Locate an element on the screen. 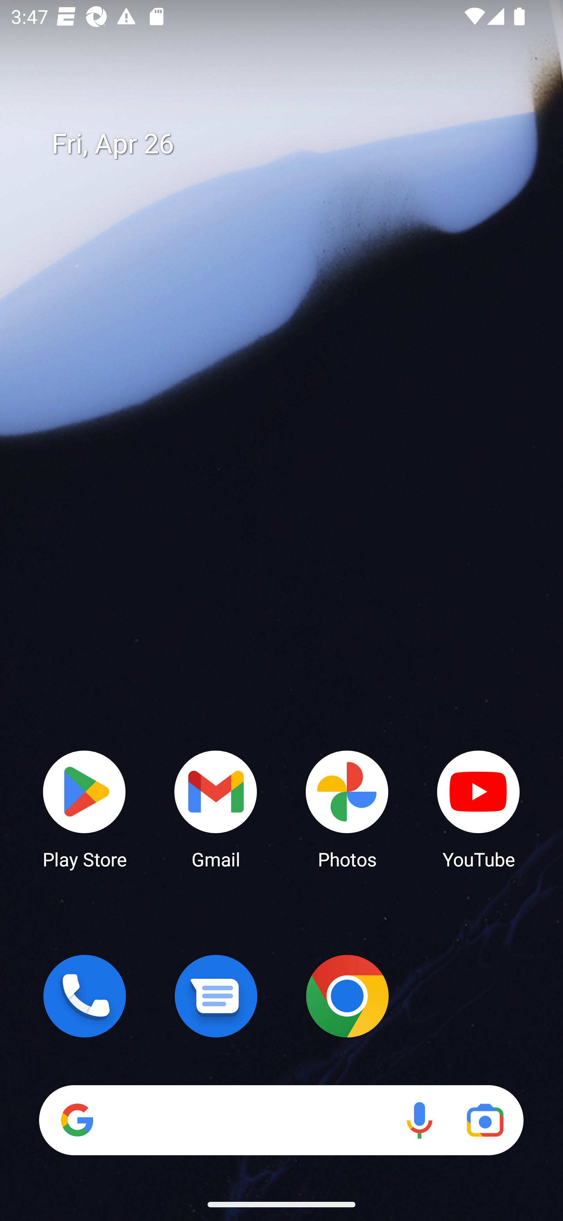 The image size is (563, 1221). Messages is located at coordinates (216, 996).